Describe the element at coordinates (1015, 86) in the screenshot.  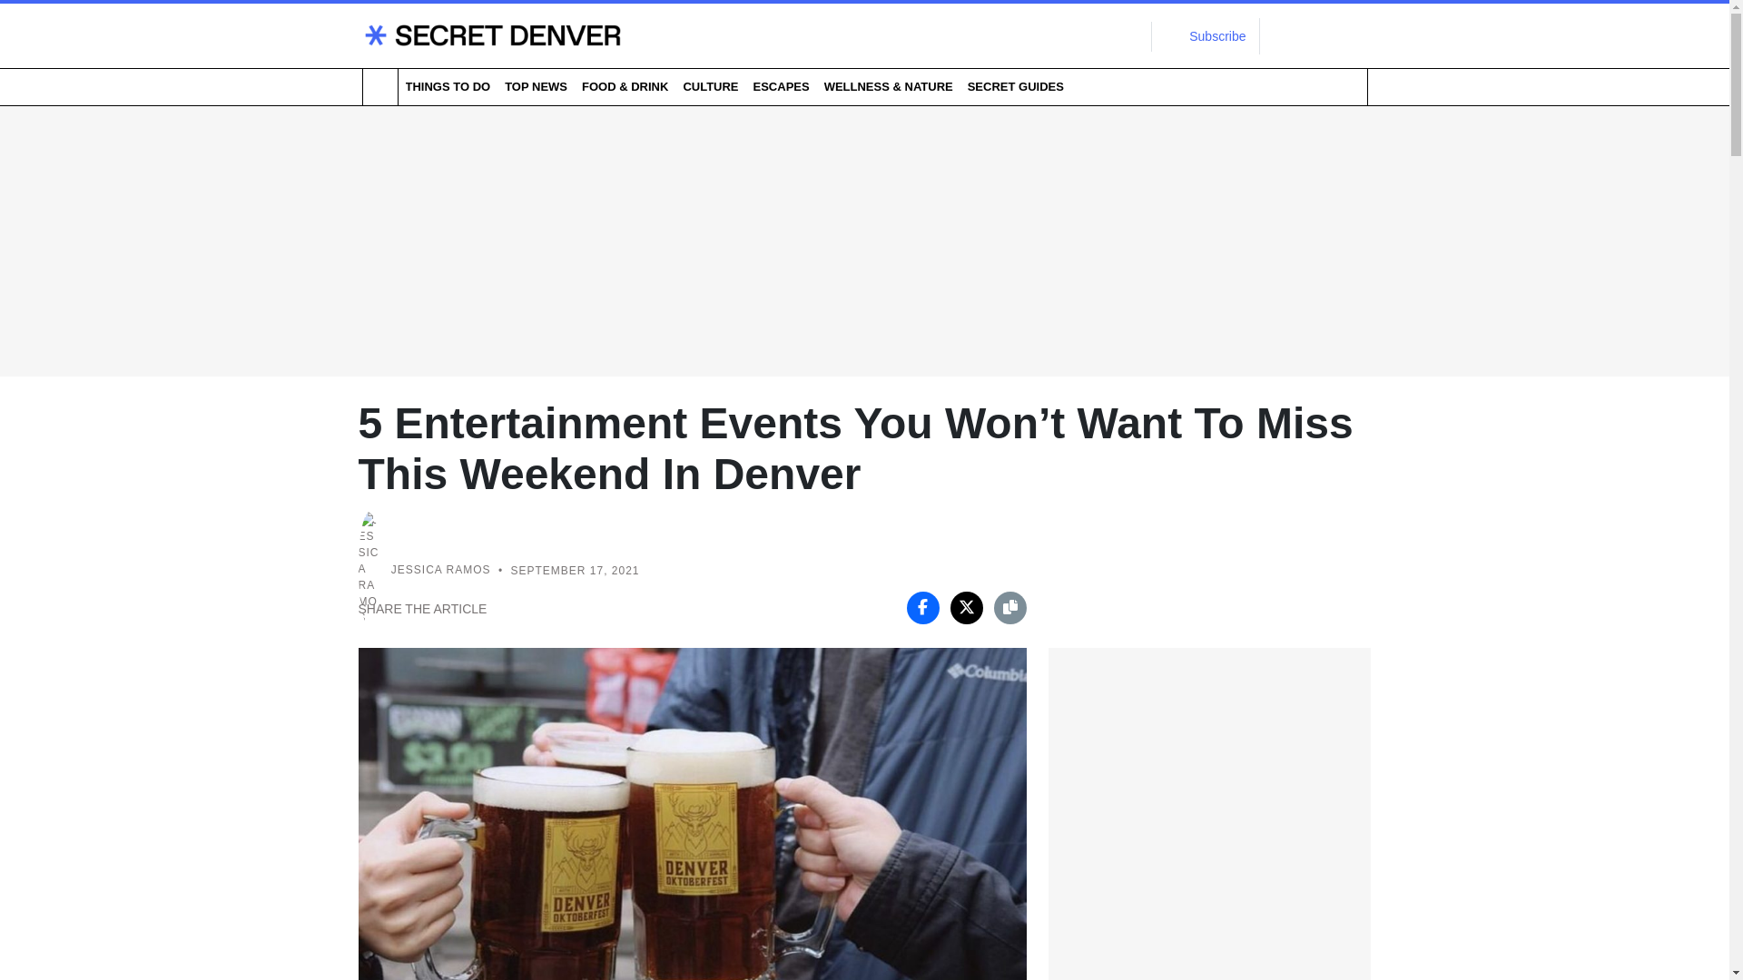
I see `SECRET GUIDES` at that location.